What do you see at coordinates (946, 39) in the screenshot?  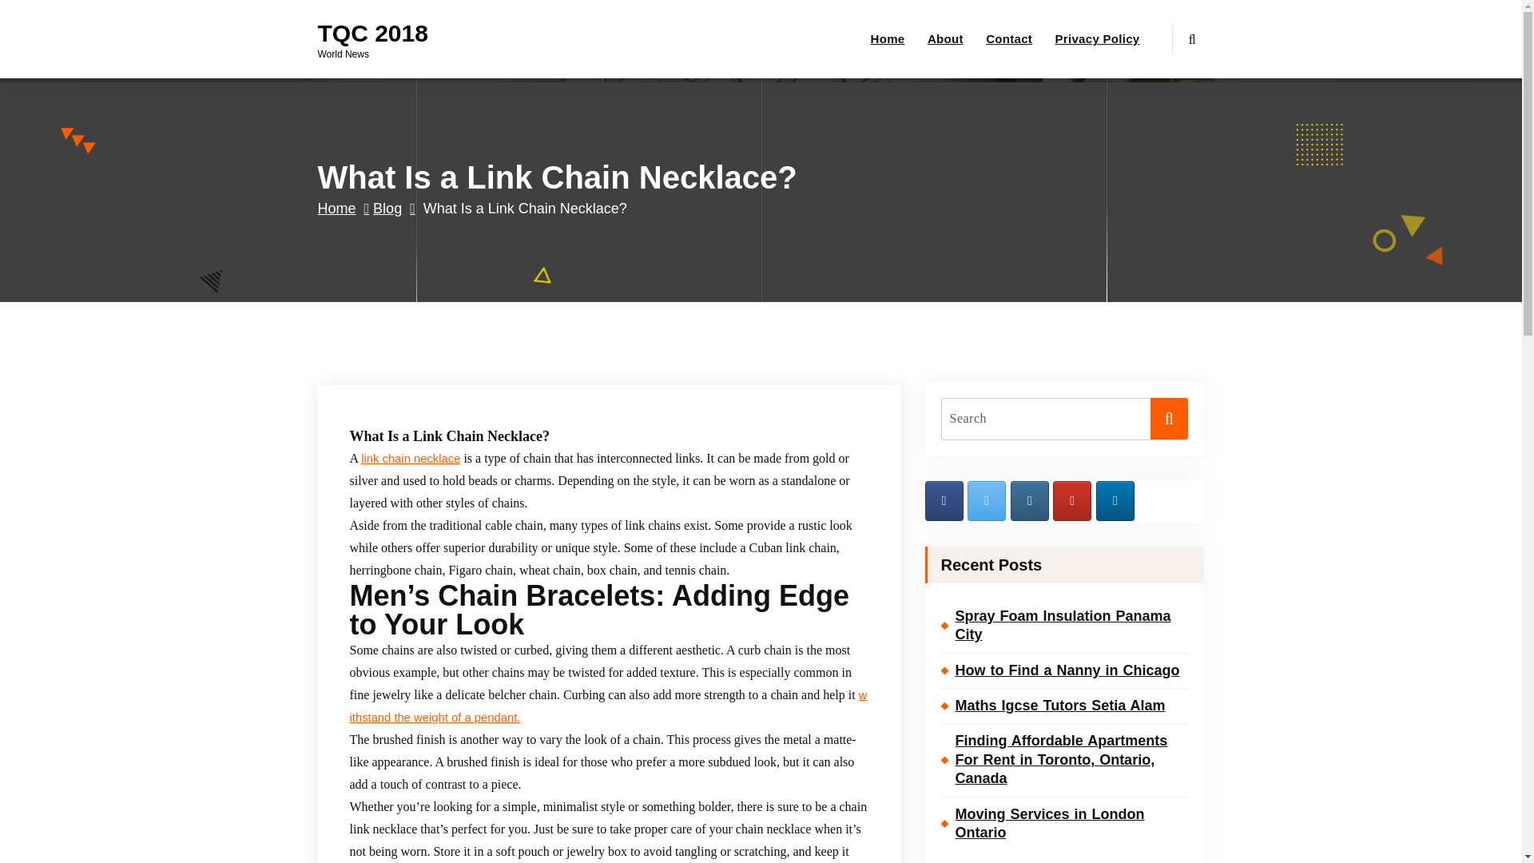 I see `About` at bounding box center [946, 39].